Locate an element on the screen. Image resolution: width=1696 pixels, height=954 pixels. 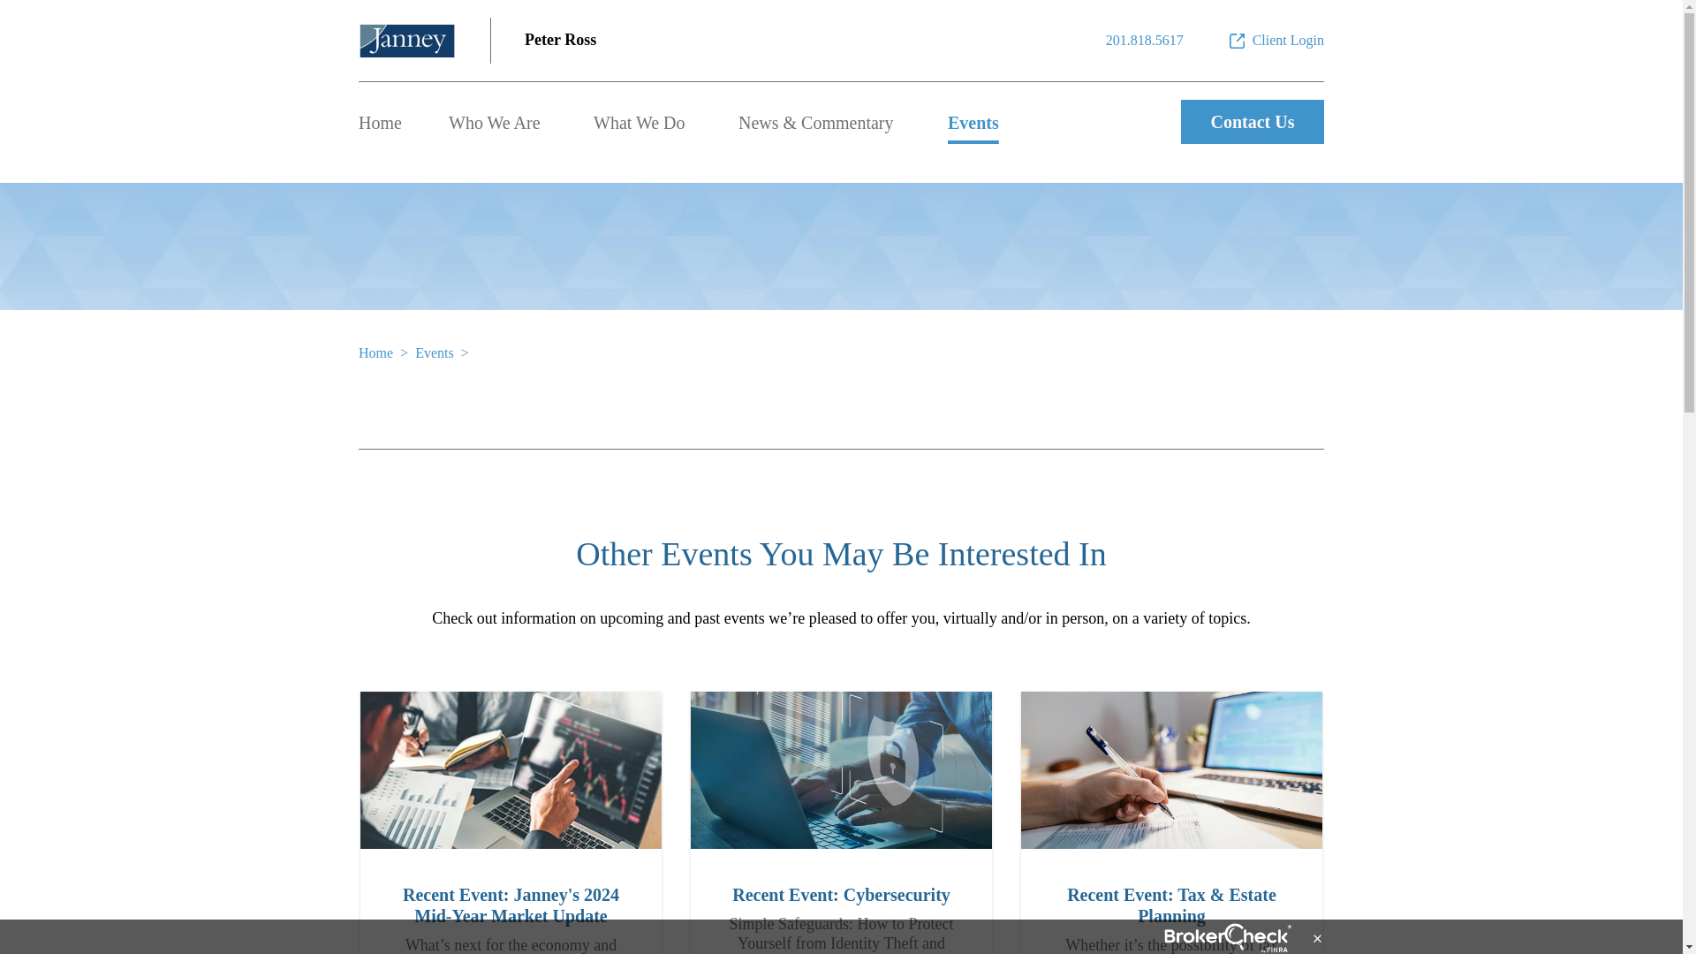
Home is located at coordinates (380, 123).